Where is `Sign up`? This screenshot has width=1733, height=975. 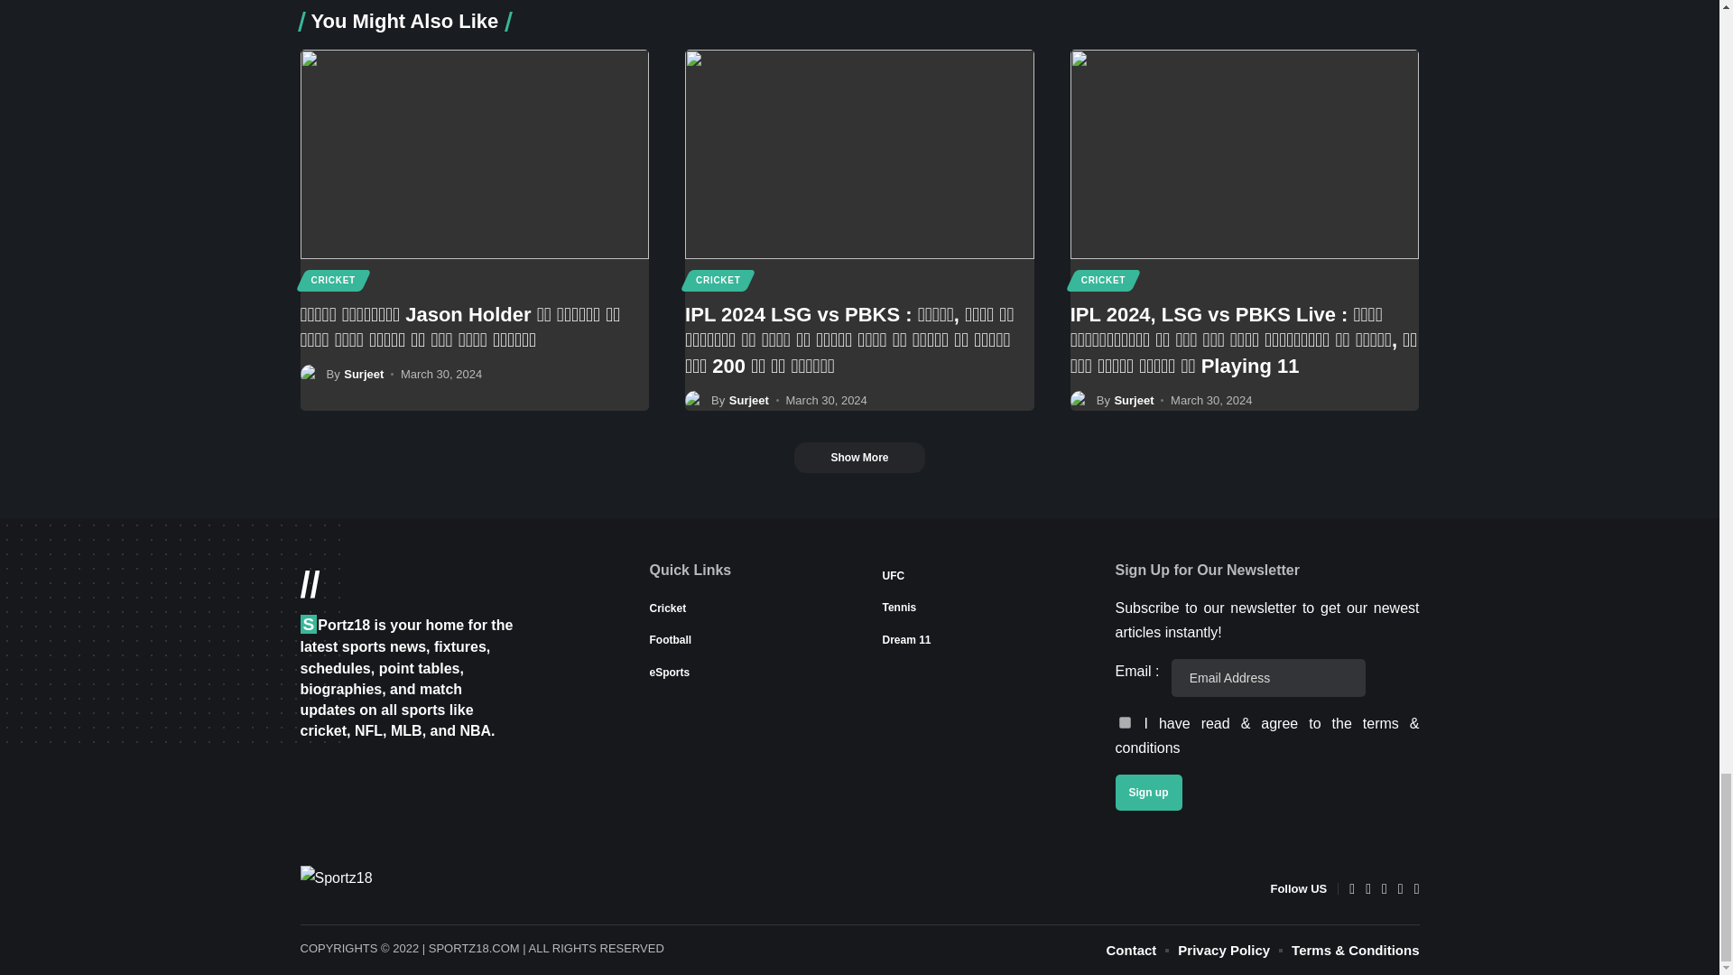
Sign up is located at coordinates (1148, 792).